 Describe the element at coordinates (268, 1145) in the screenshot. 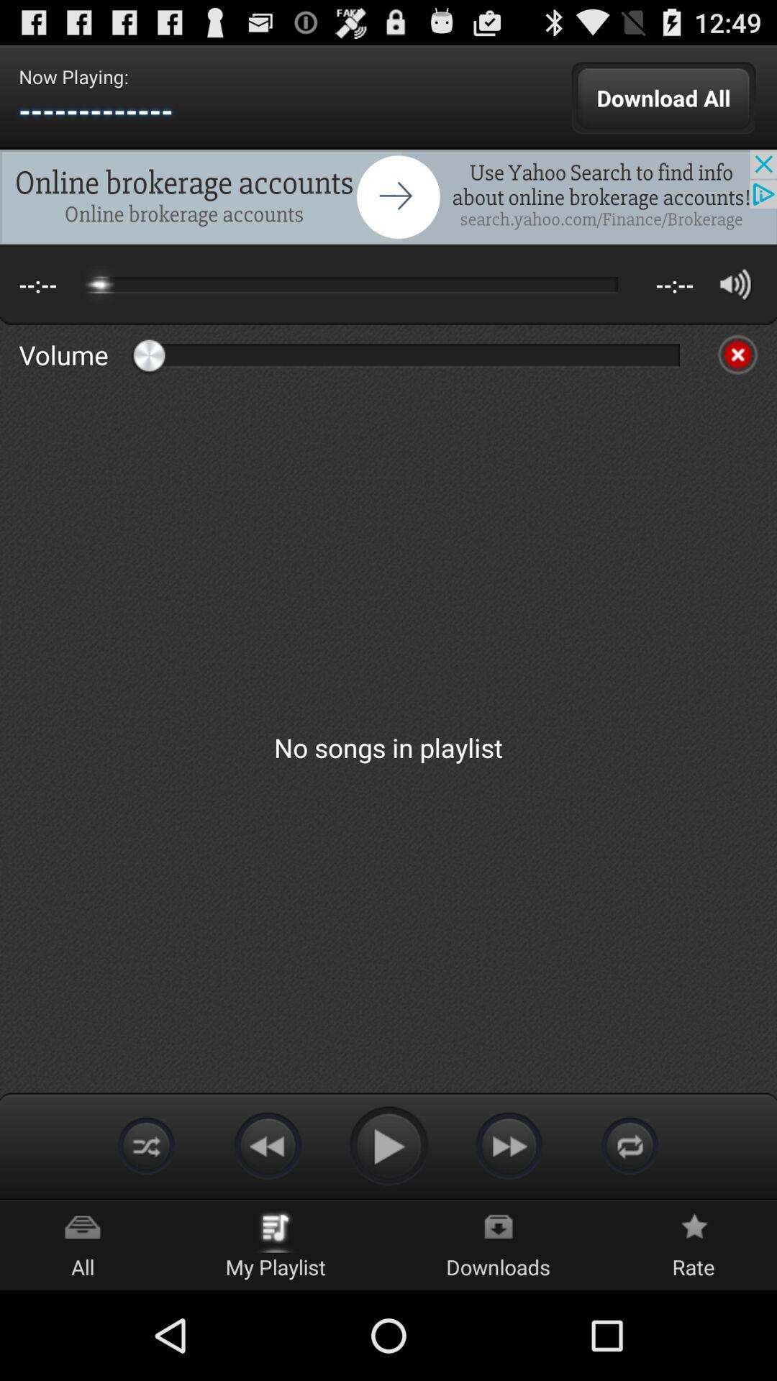

I see `back forward media` at that location.